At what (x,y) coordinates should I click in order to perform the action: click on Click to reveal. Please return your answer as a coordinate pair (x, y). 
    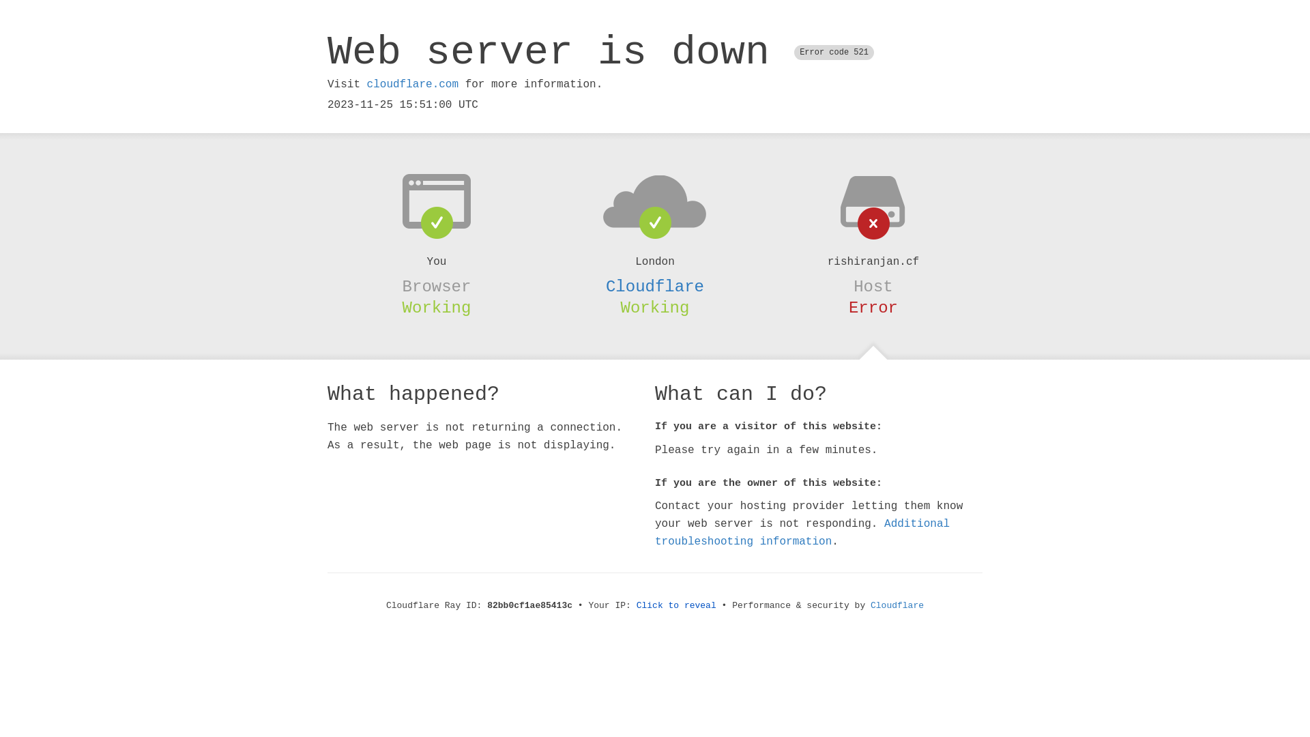
    Looking at the image, I should click on (677, 606).